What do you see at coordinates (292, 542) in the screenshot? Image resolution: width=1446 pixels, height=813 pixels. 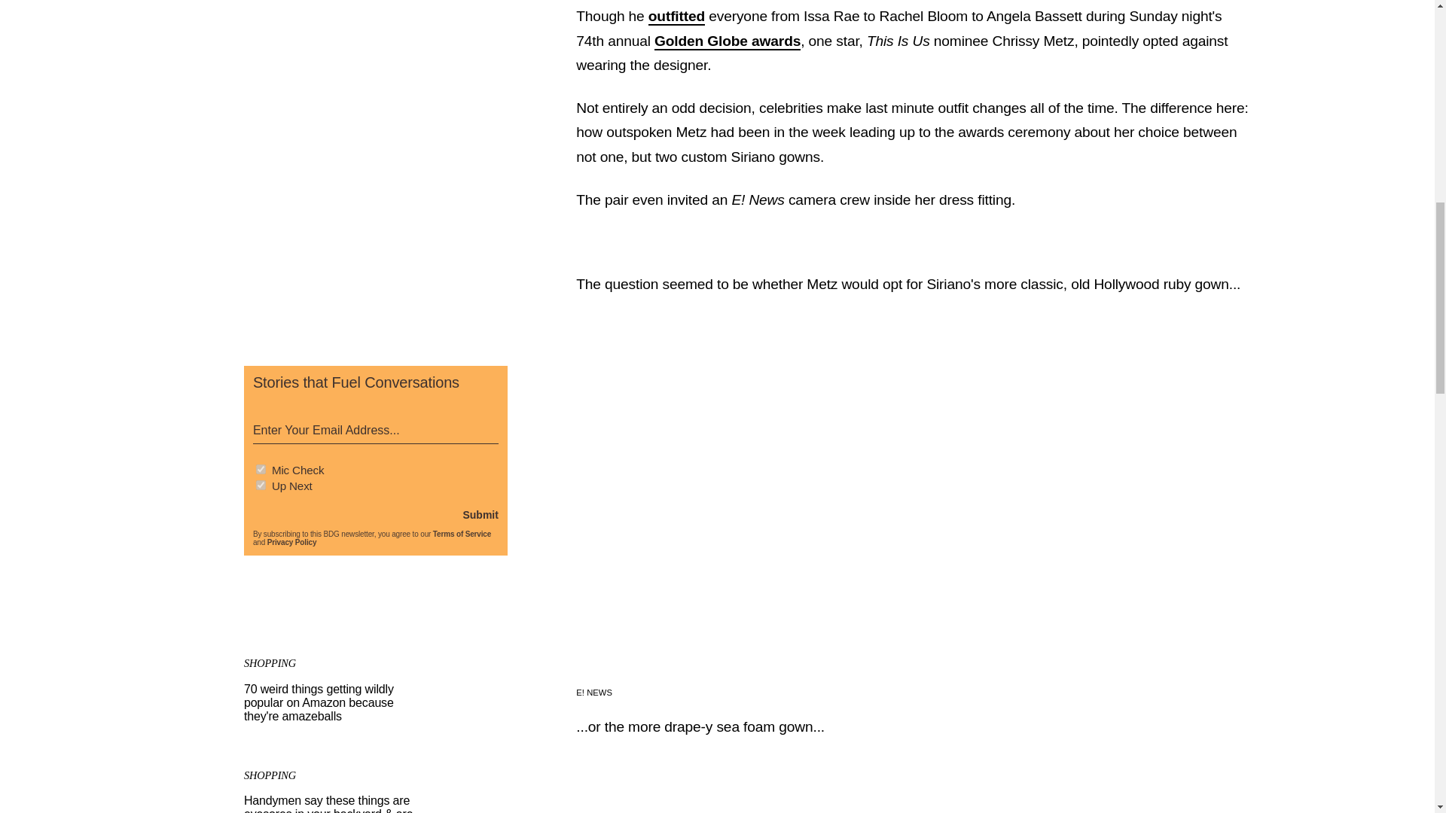 I see `Privacy Policy` at bounding box center [292, 542].